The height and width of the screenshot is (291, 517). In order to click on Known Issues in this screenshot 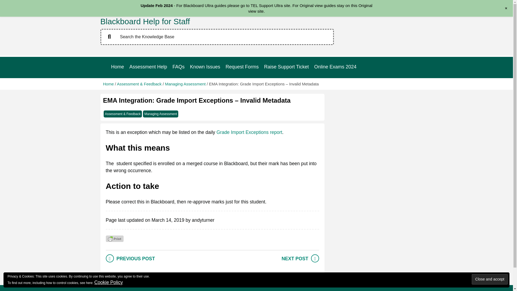, I will do `click(205, 67)`.